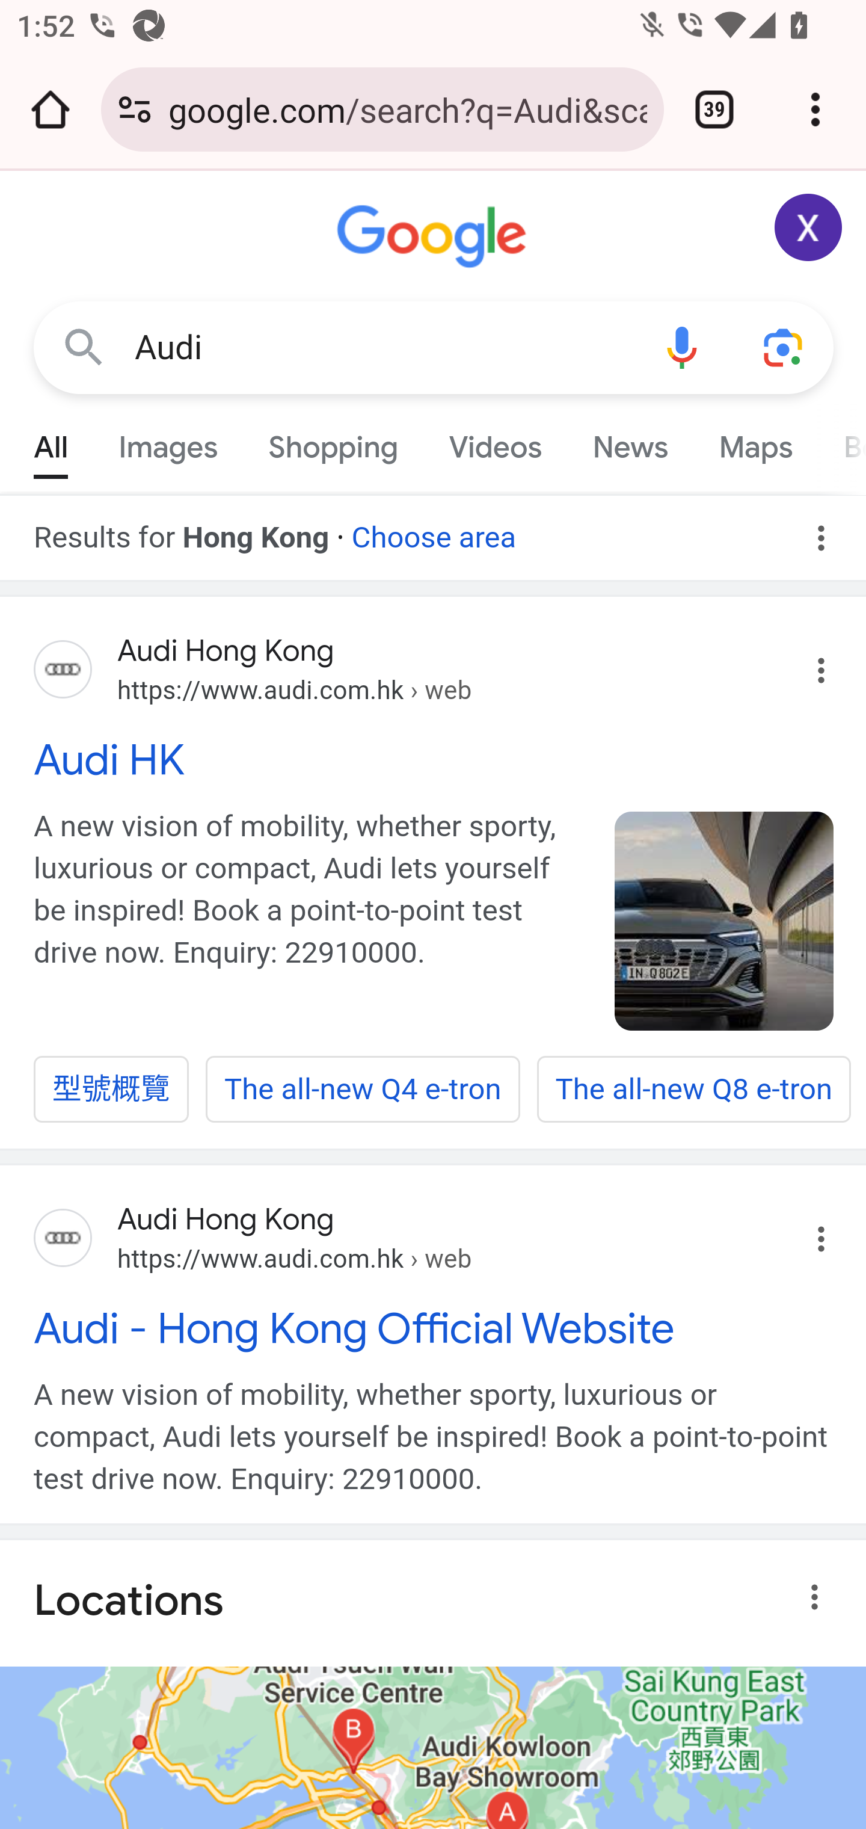 The height and width of the screenshot is (1829, 866). Describe the element at coordinates (755, 442) in the screenshot. I see `Maps` at that location.